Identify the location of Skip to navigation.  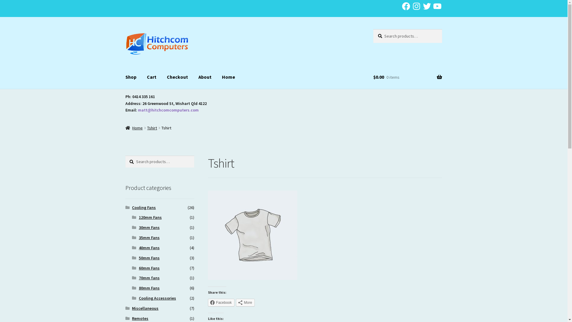
(125, 29).